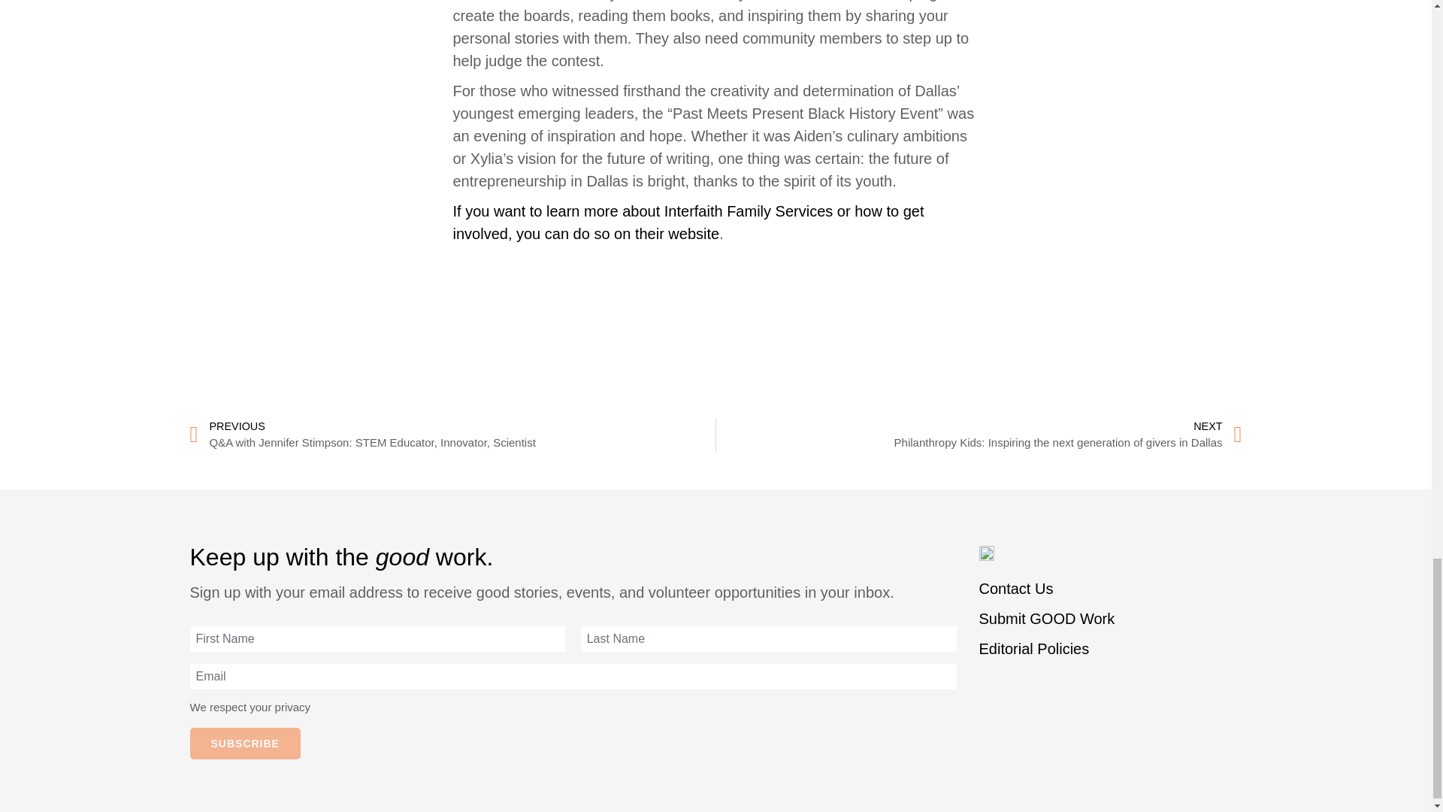  I want to click on Subscribe, so click(244, 743).